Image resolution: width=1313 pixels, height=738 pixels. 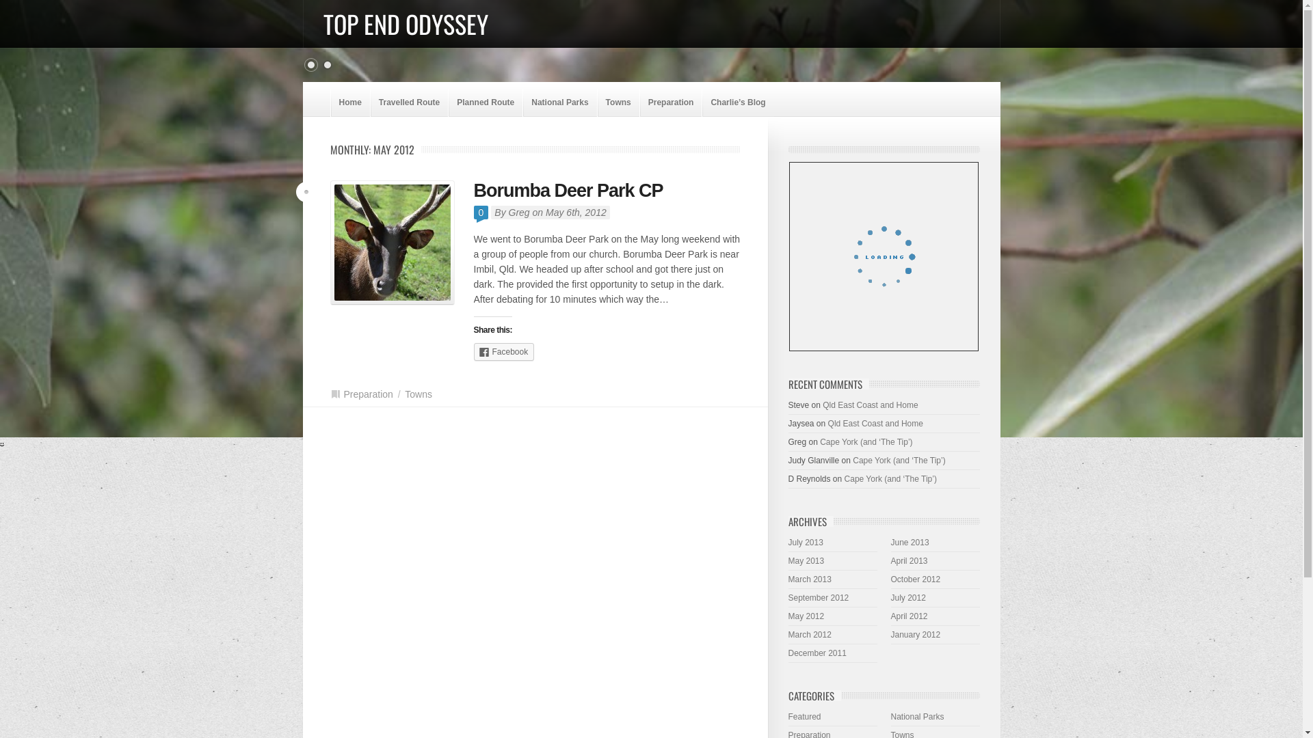 What do you see at coordinates (568, 191) in the screenshot?
I see `Borumba Deer Park CP` at bounding box center [568, 191].